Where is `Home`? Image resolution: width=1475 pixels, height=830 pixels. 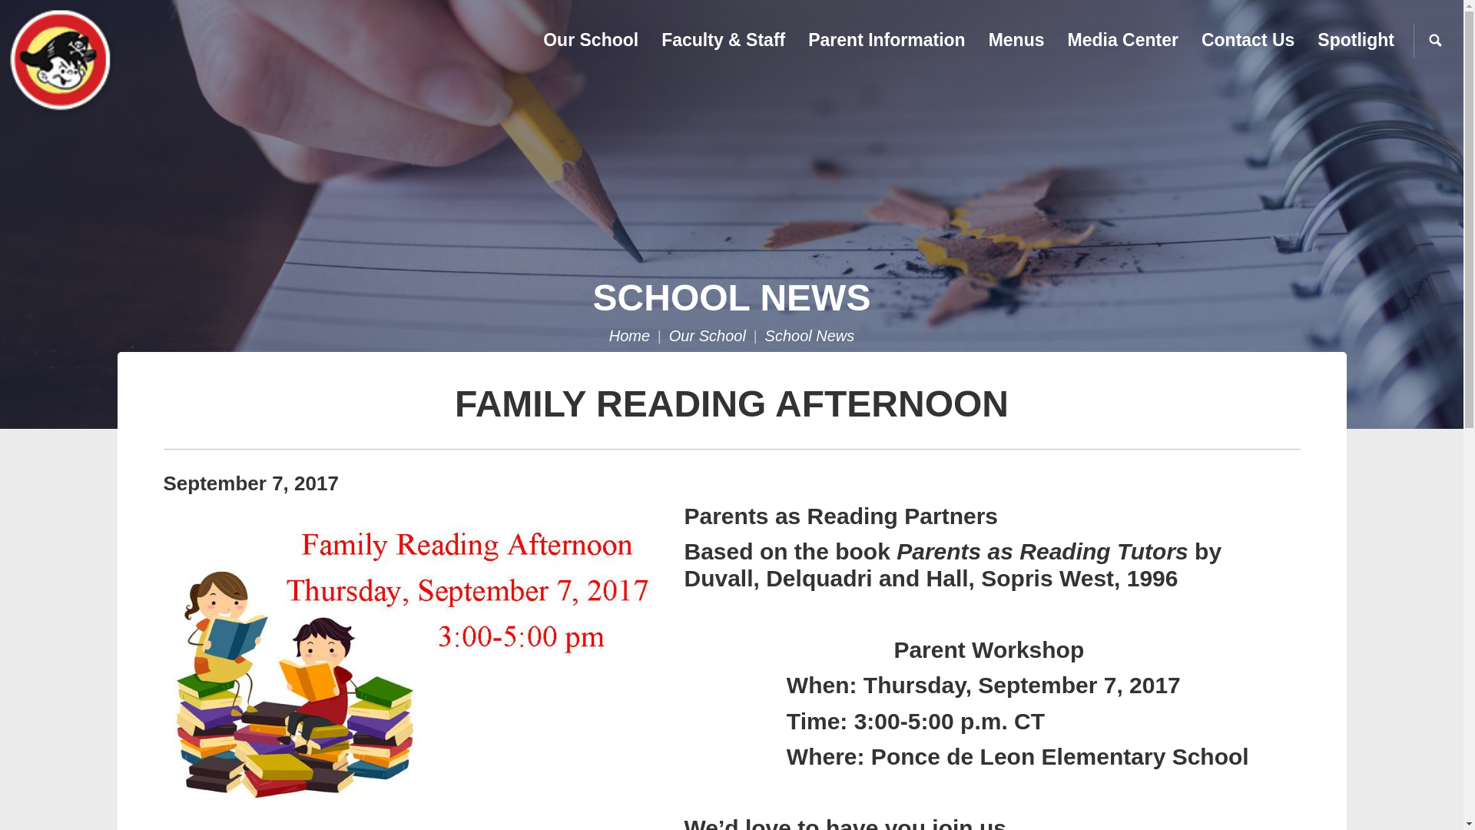 Home is located at coordinates (629, 335).